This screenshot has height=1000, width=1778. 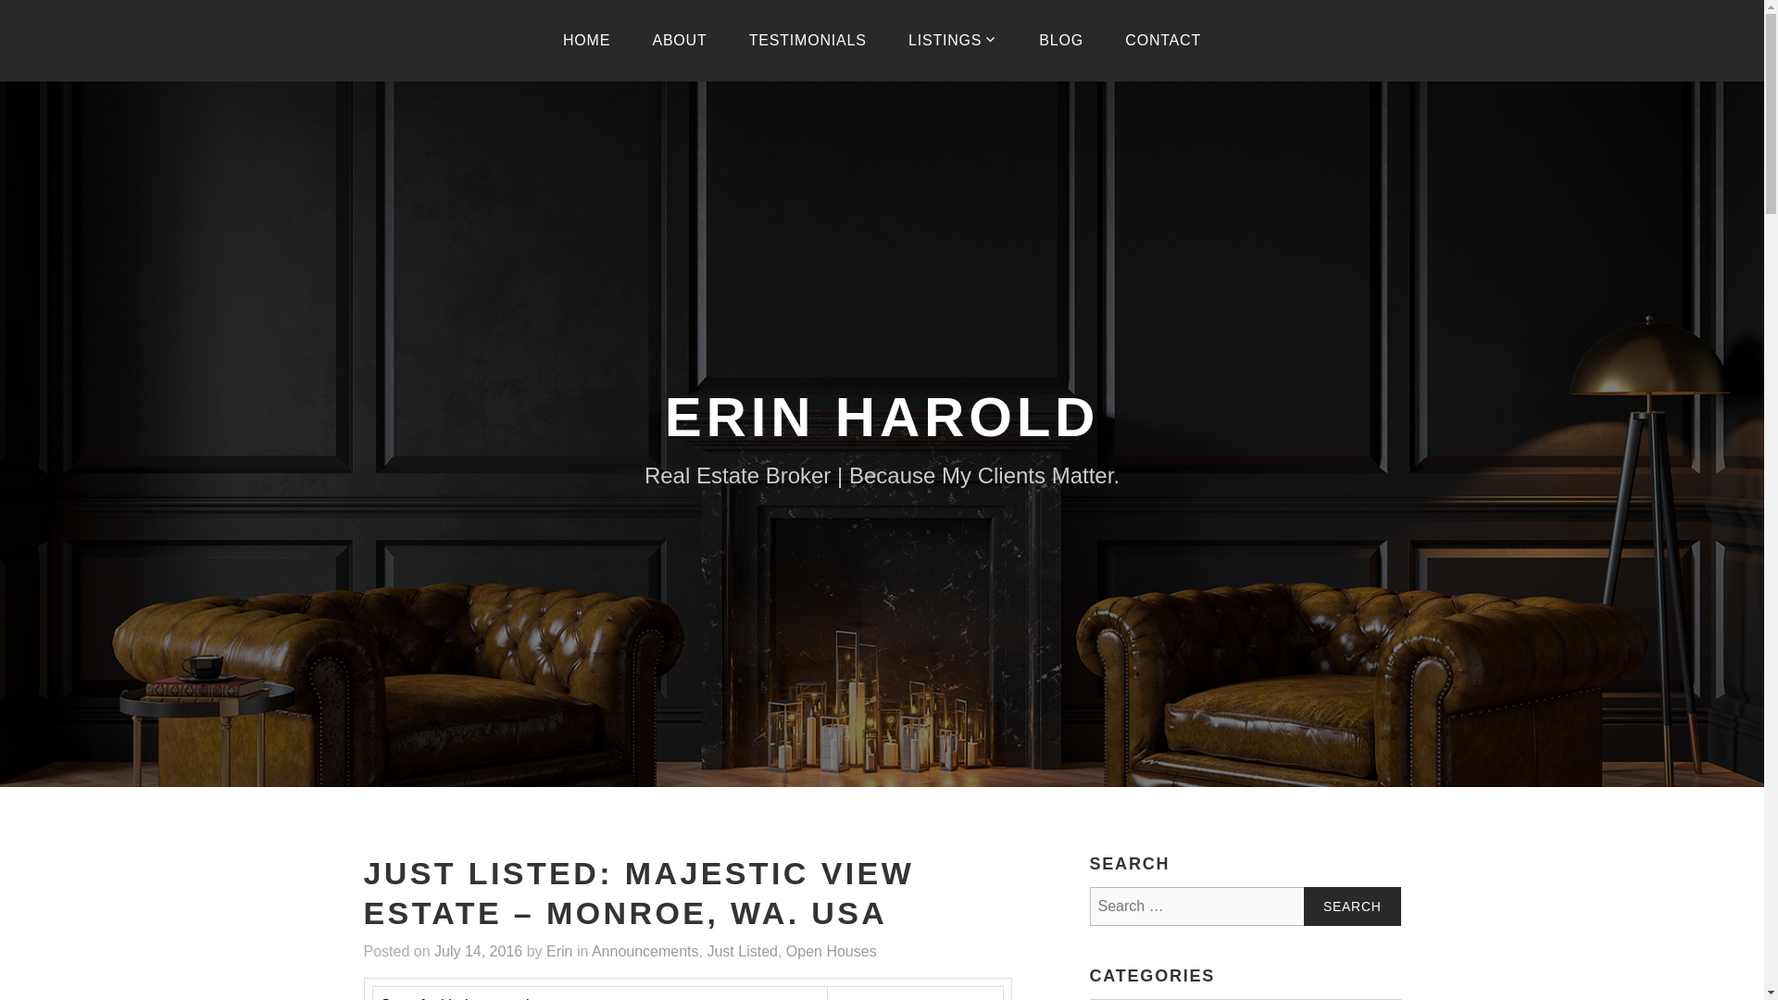 I want to click on Erin, so click(x=559, y=951).